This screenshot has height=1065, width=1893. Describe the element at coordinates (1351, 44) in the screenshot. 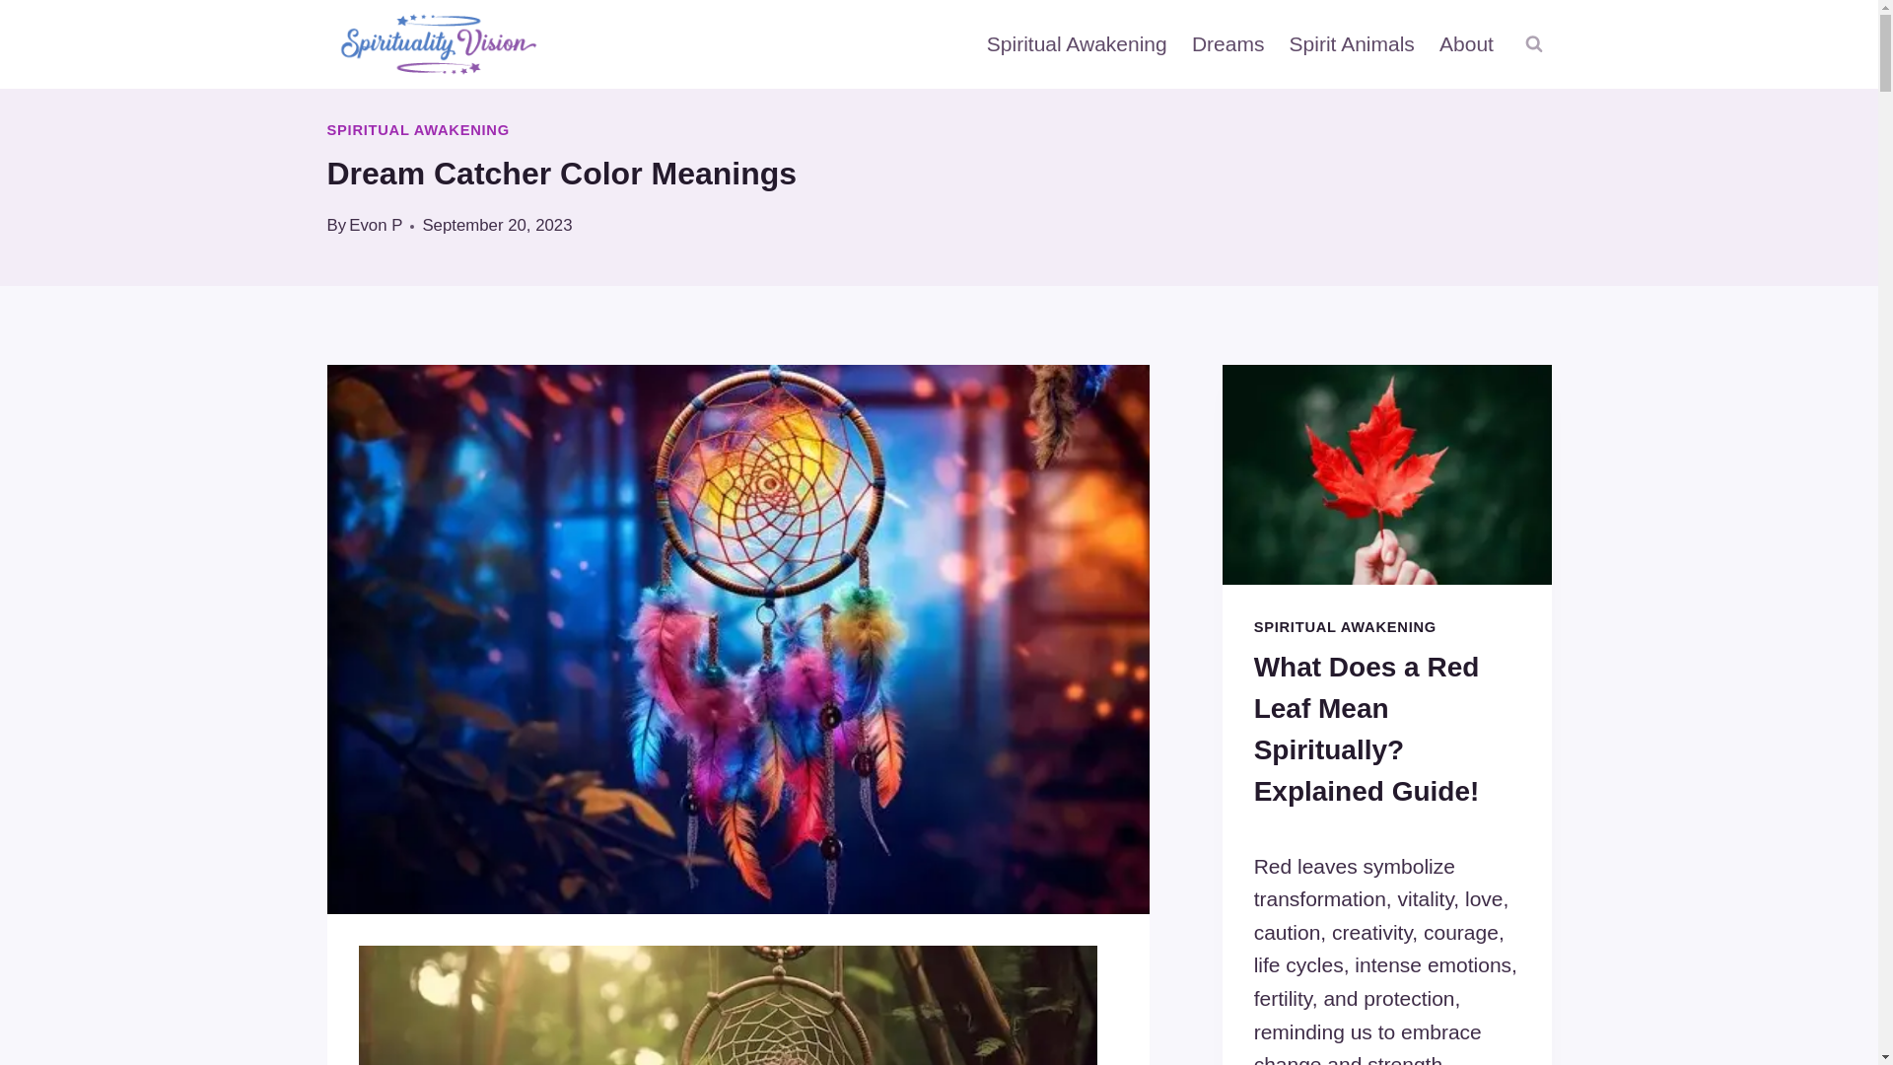

I see `Spirit Animals` at that location.